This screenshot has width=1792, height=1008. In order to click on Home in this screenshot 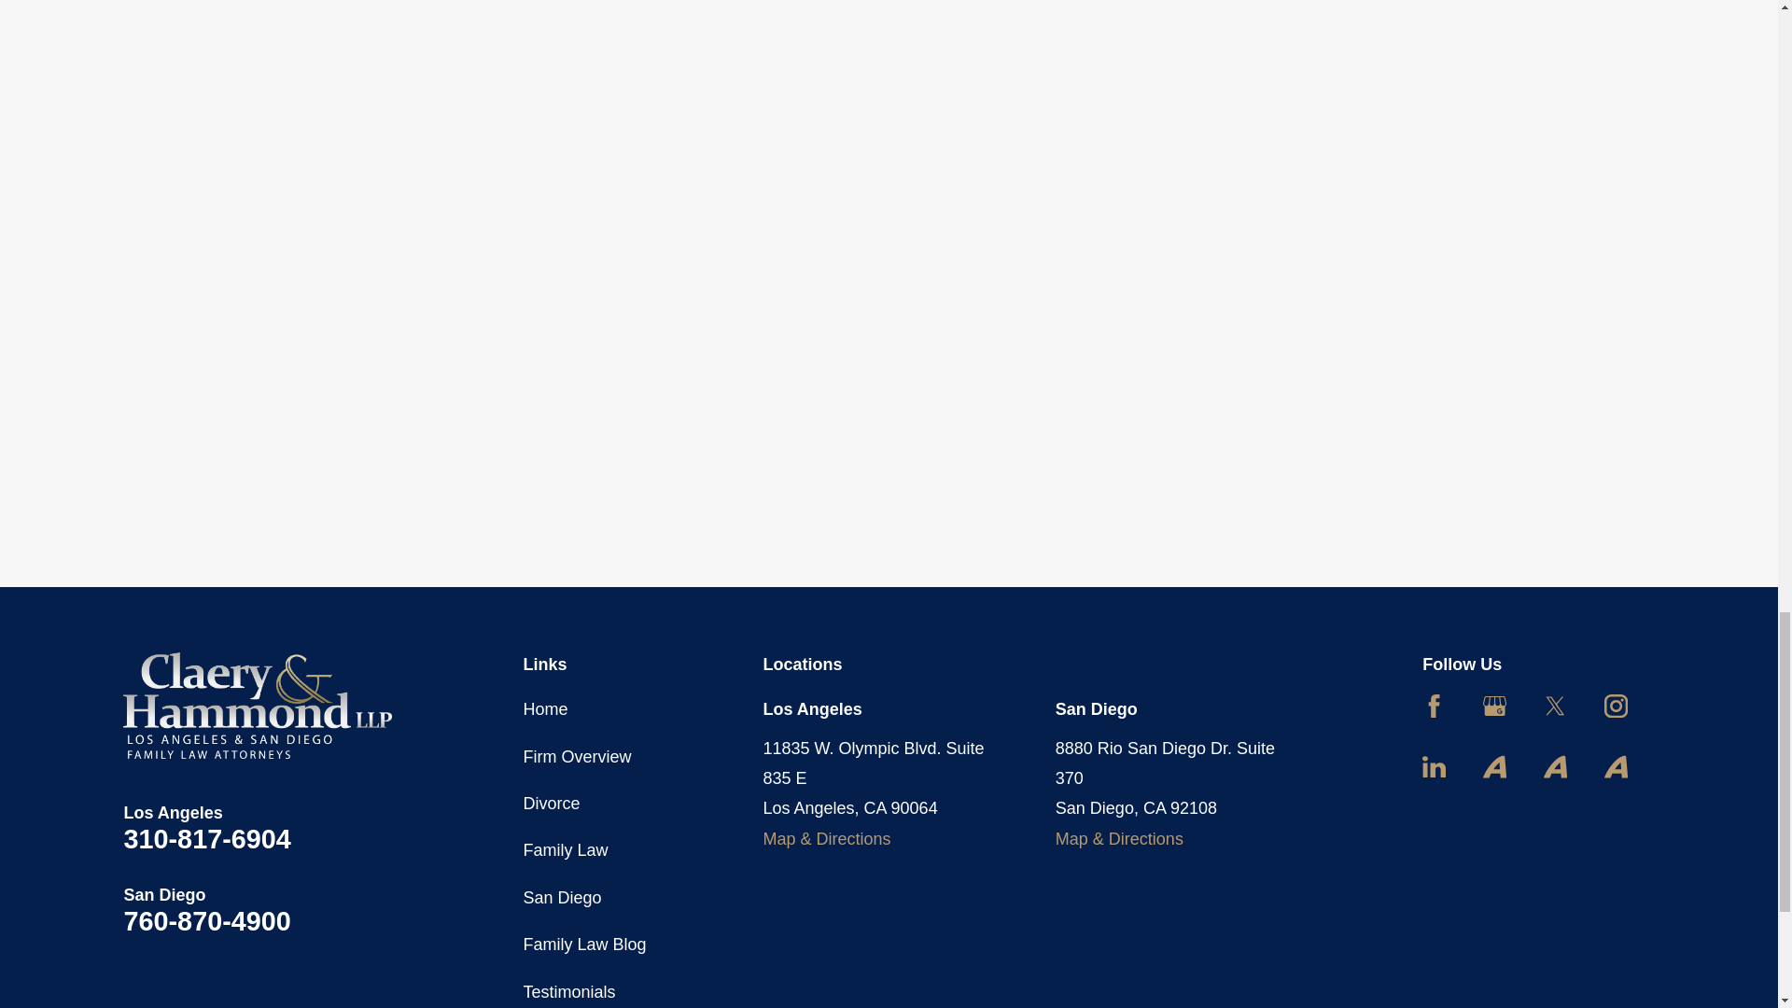, I will do `click(258, 706)`.